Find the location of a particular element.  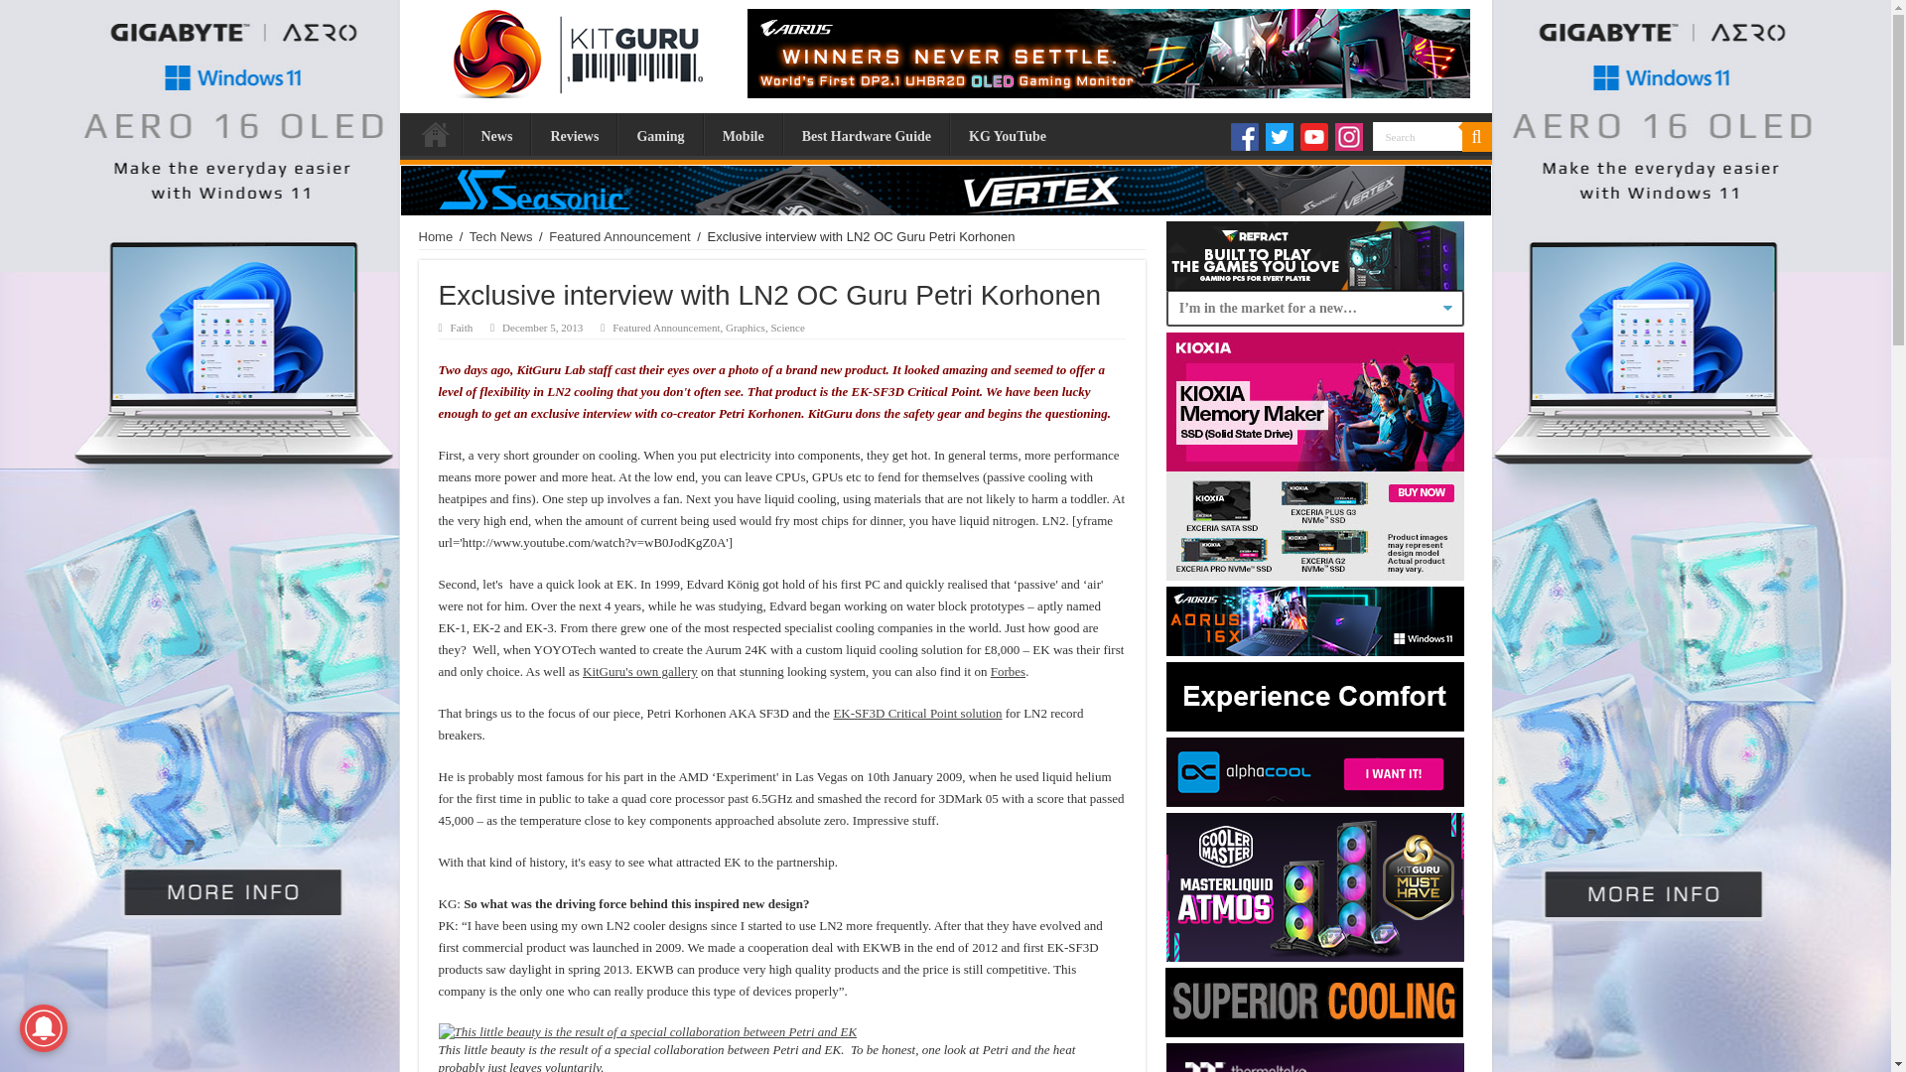

Facebook is located at coordinates (1245, 137).